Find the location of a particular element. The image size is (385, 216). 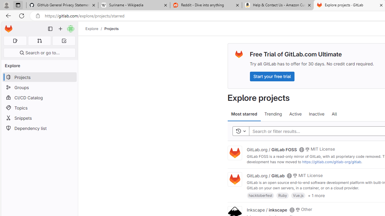

Inactive is located at coordinates (316, 114).